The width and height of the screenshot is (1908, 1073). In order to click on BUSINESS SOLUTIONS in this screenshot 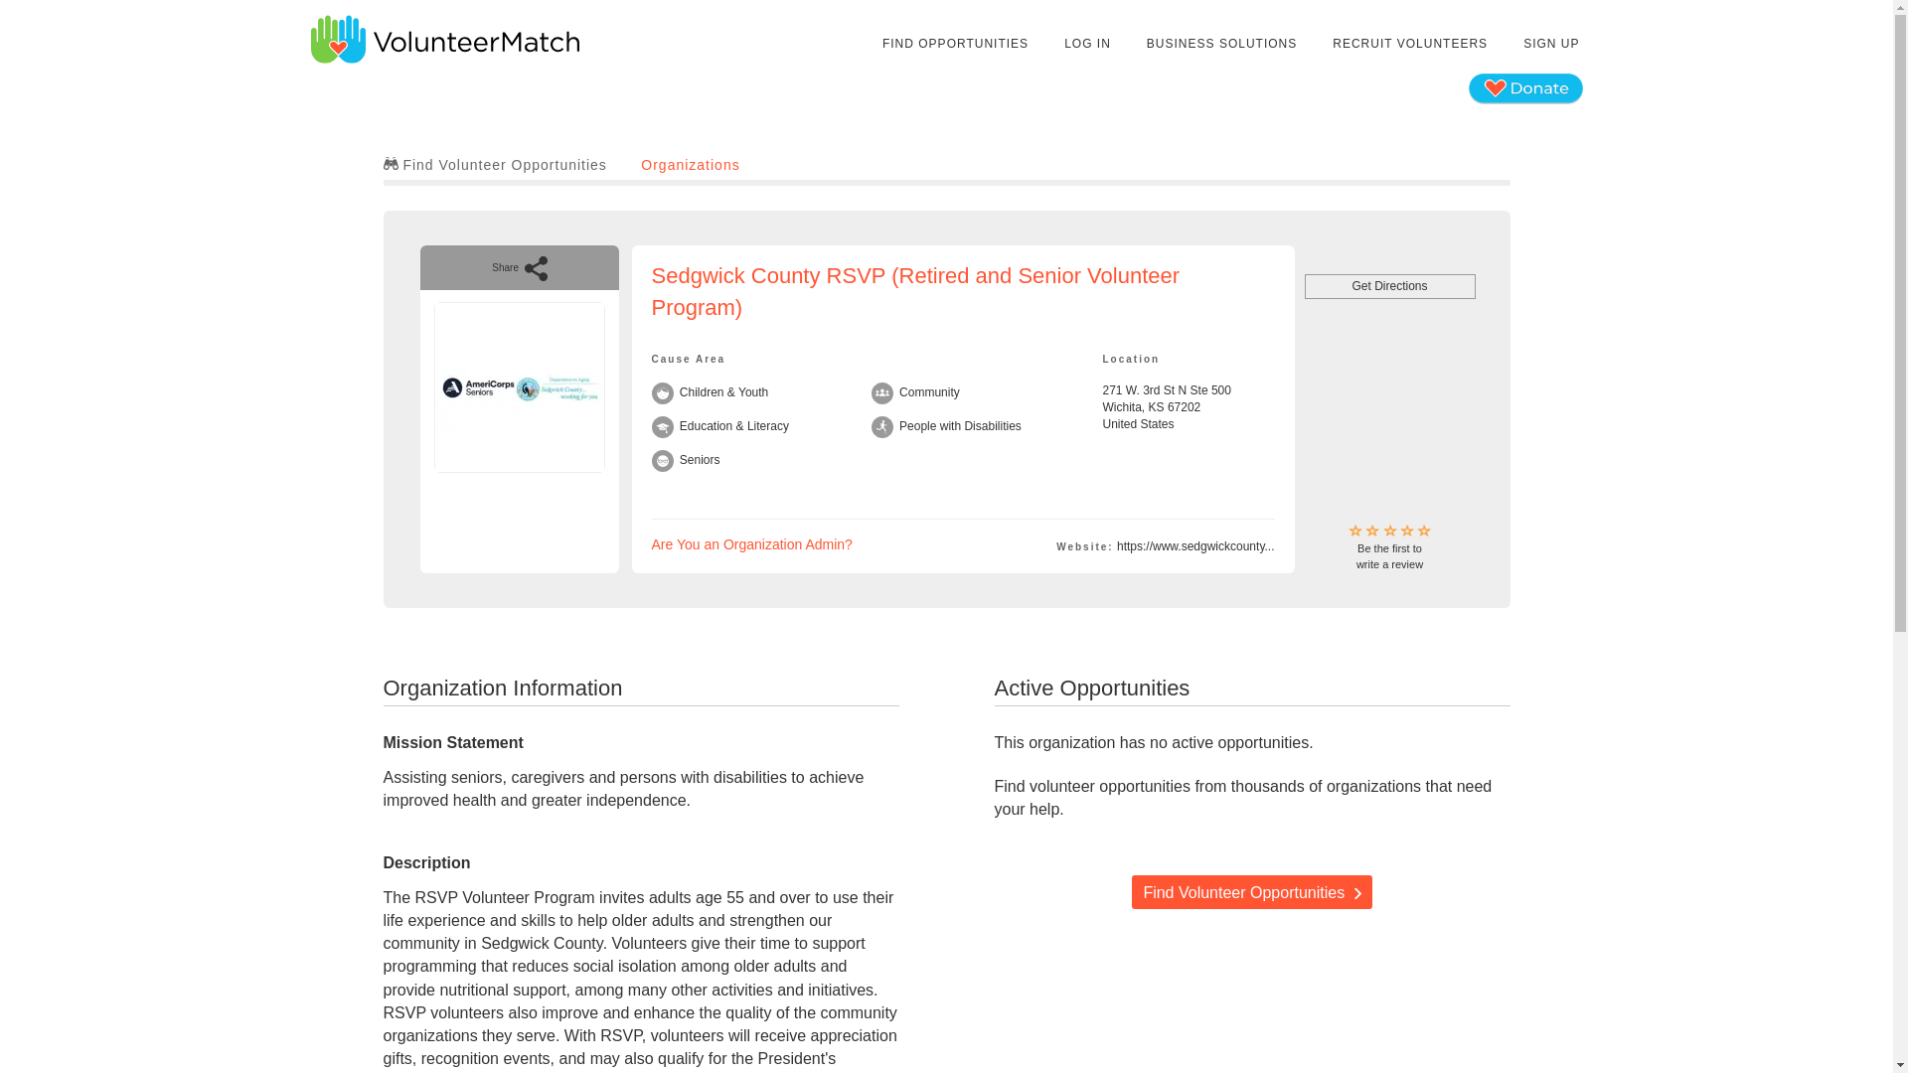, I will do `click(1550, 44)`.